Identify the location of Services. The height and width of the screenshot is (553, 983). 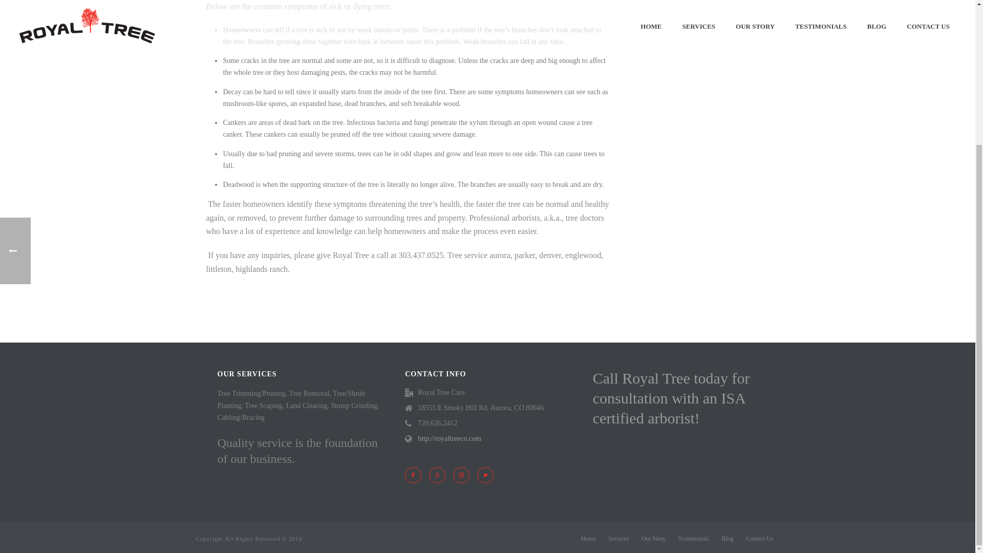
(618, 539).